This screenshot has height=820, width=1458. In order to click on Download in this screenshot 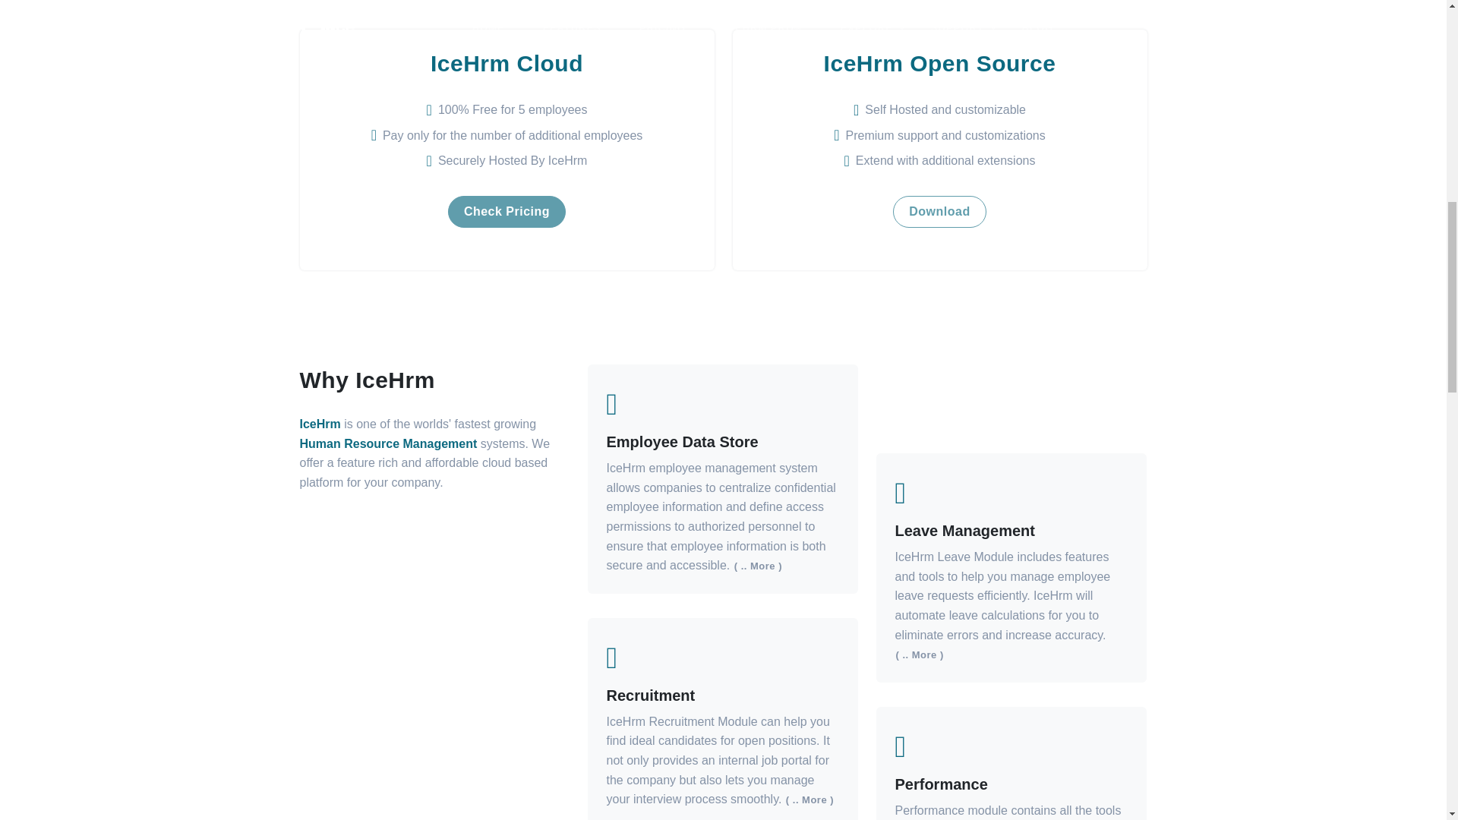, I will do `click(939, 212)`.